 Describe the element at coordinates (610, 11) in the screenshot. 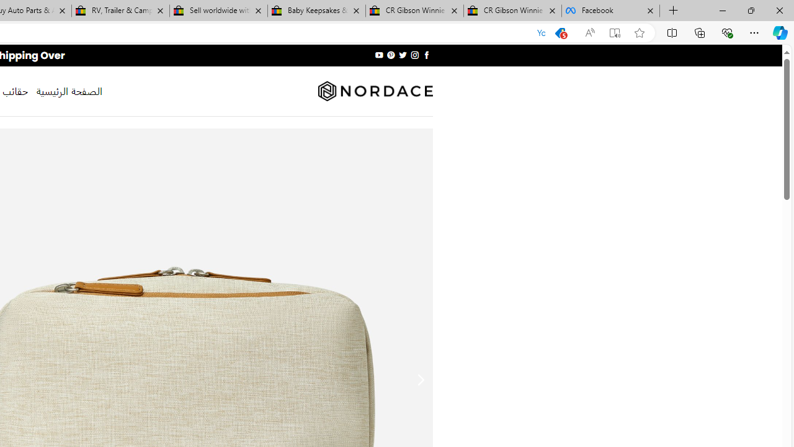

I see `Facebook` at that location.